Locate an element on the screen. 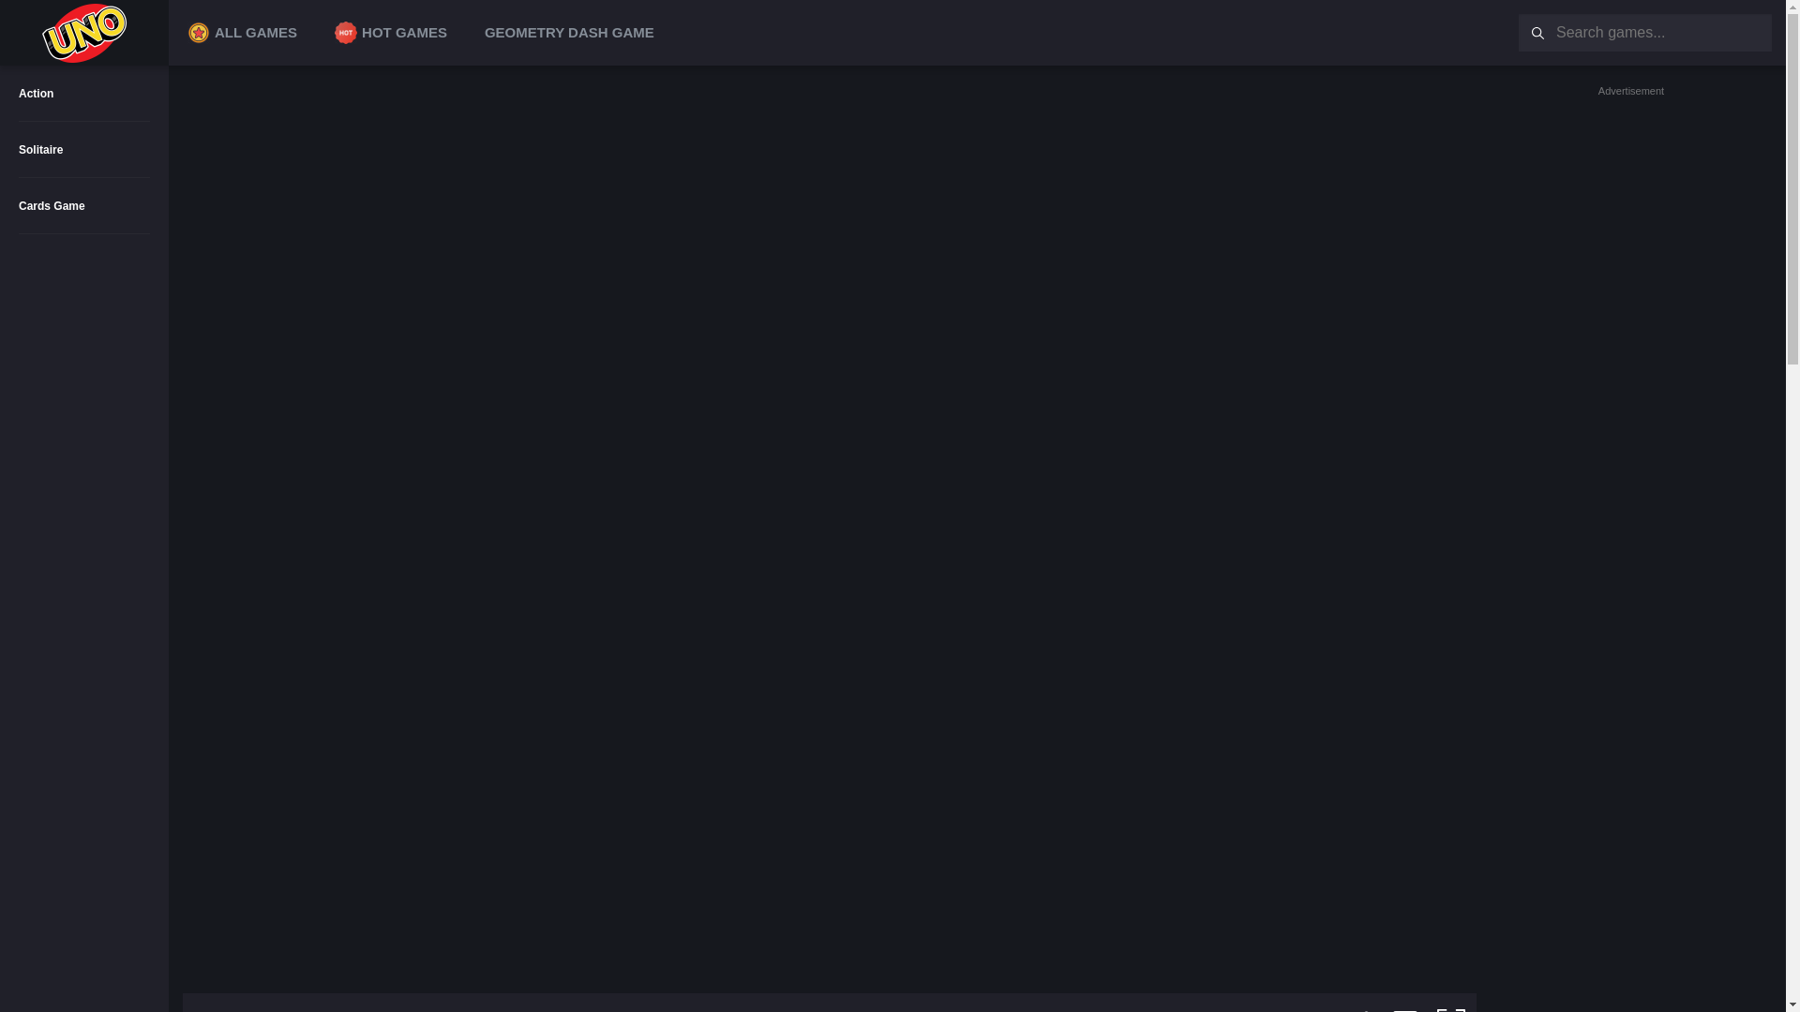 The height and width of the screenshot is (1012, 1800). GEOMETRY DASH GAME is located at coordinates (570, 32).